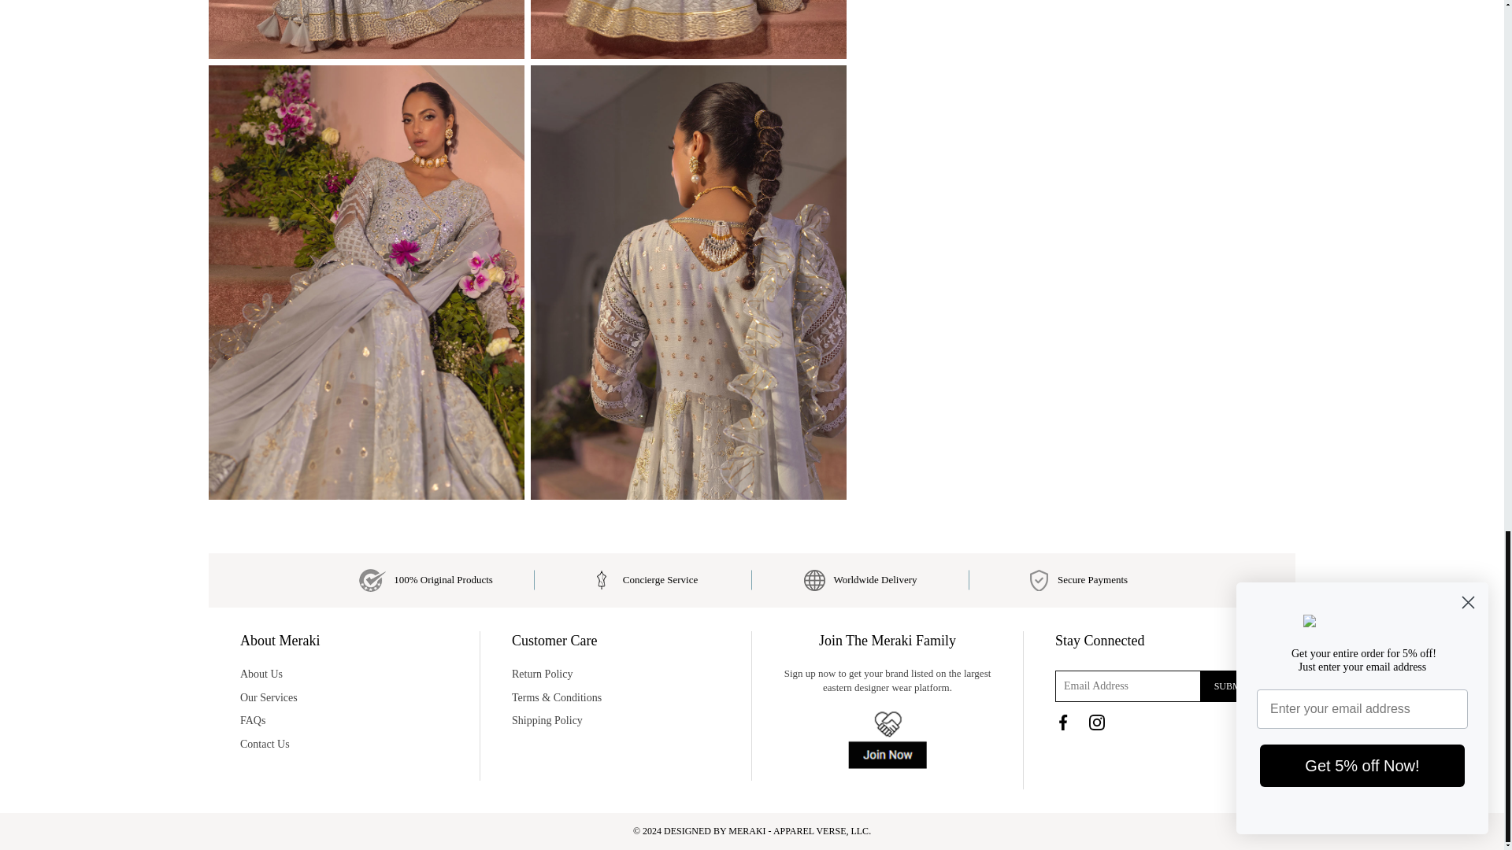  Describe the element at coordinates (1232, 686) in the screenshot. I see `Submit` at that location.